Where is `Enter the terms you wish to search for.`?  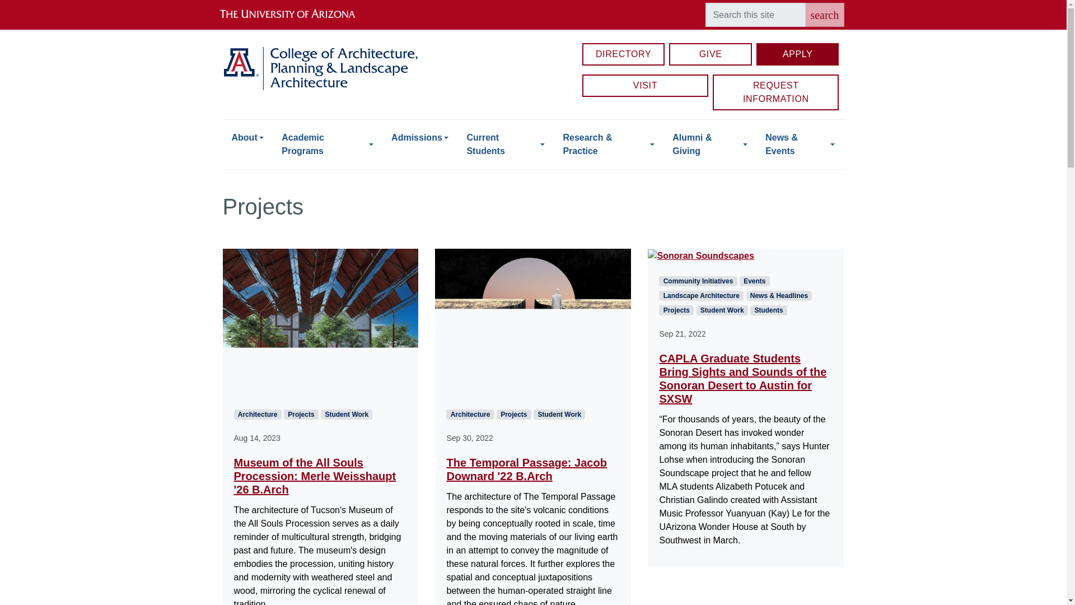
Enter the terms you wish to search for. is located at coordinates (755, 15).